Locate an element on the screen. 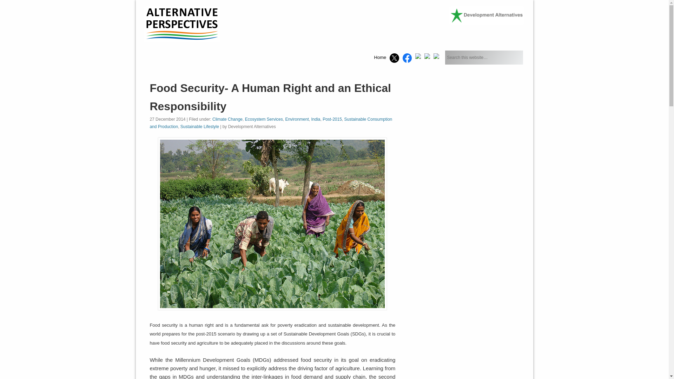  Environment is located at coordinates (297, 119).